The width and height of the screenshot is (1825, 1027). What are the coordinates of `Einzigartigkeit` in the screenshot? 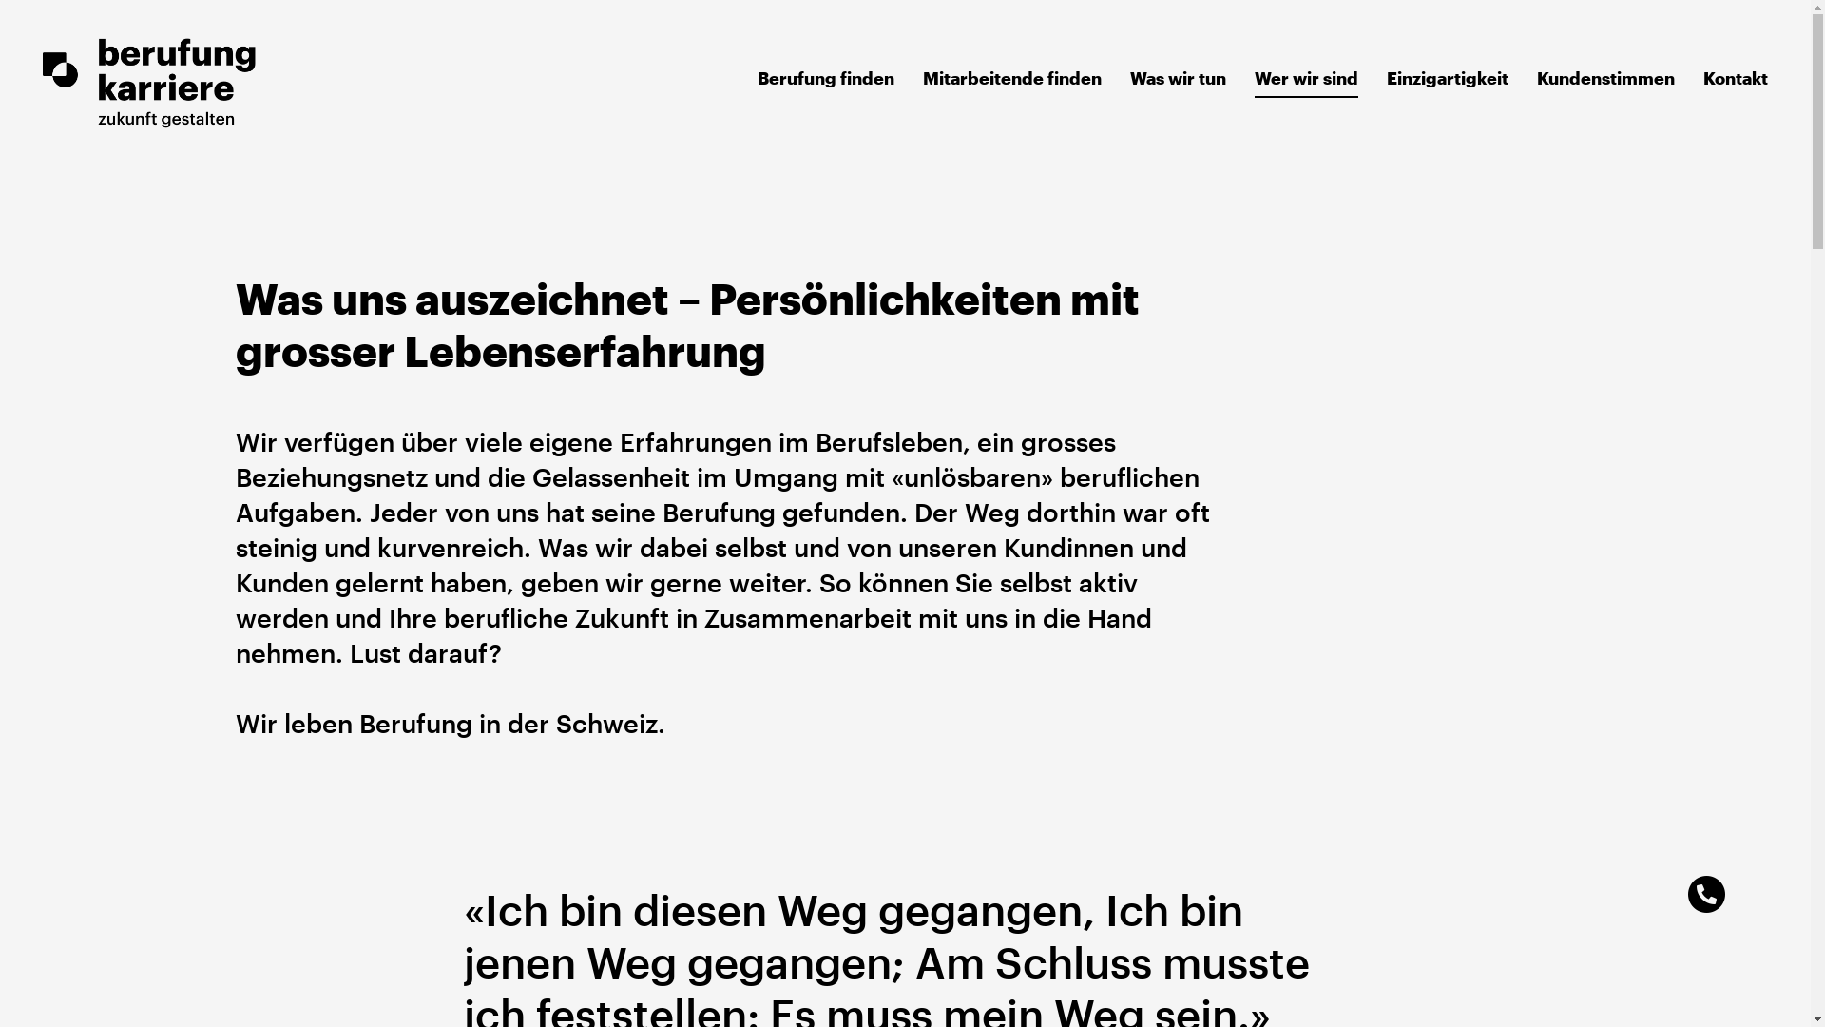 It's located at (1448, 78).